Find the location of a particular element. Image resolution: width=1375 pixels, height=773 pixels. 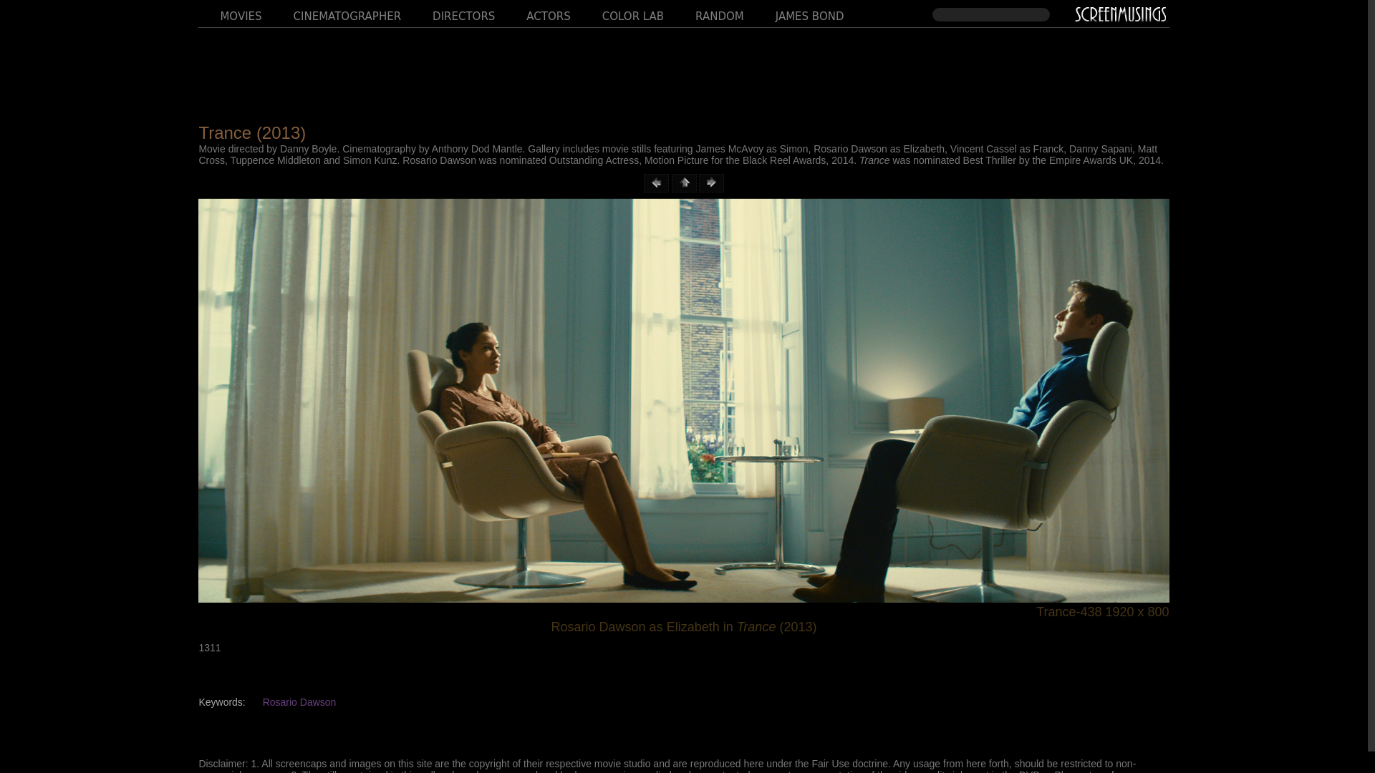

CINEMATOGRAPHER is located at coordinates (337, 11).